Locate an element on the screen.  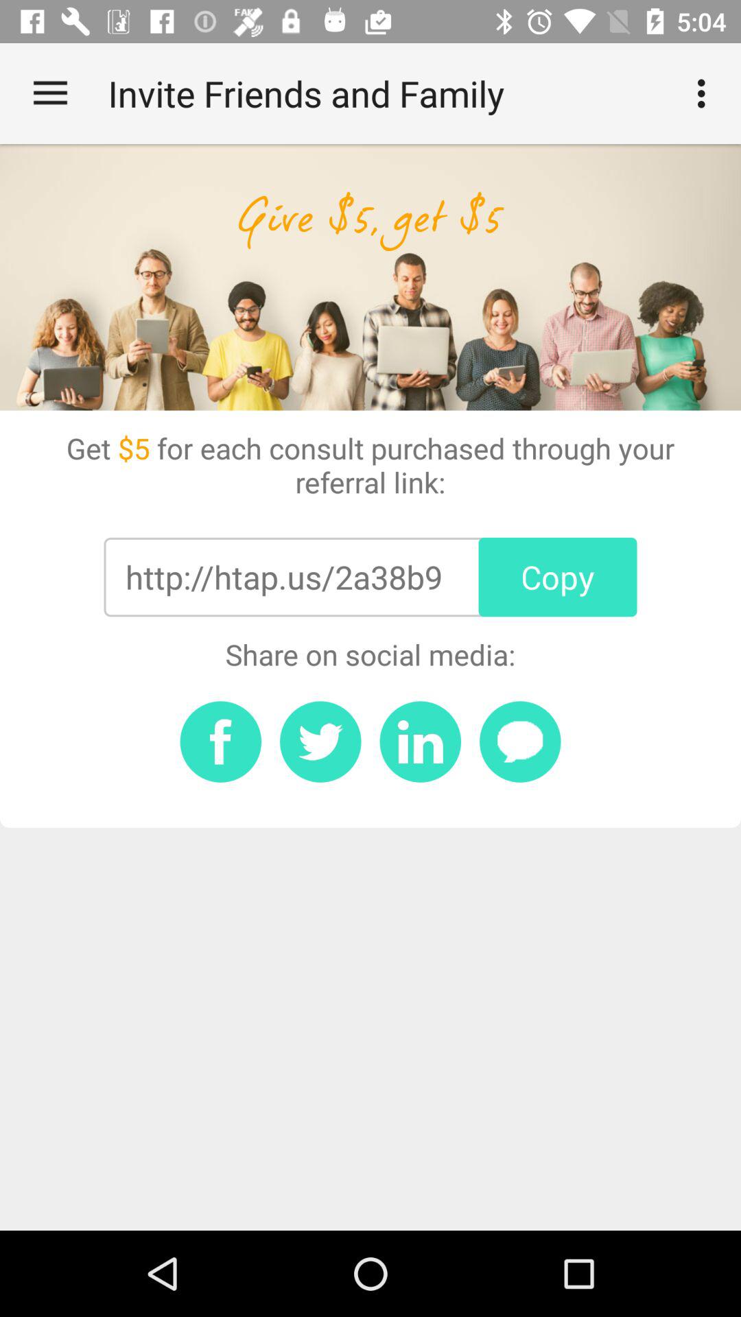
share on linkedin is located at coordinates (420, 741).